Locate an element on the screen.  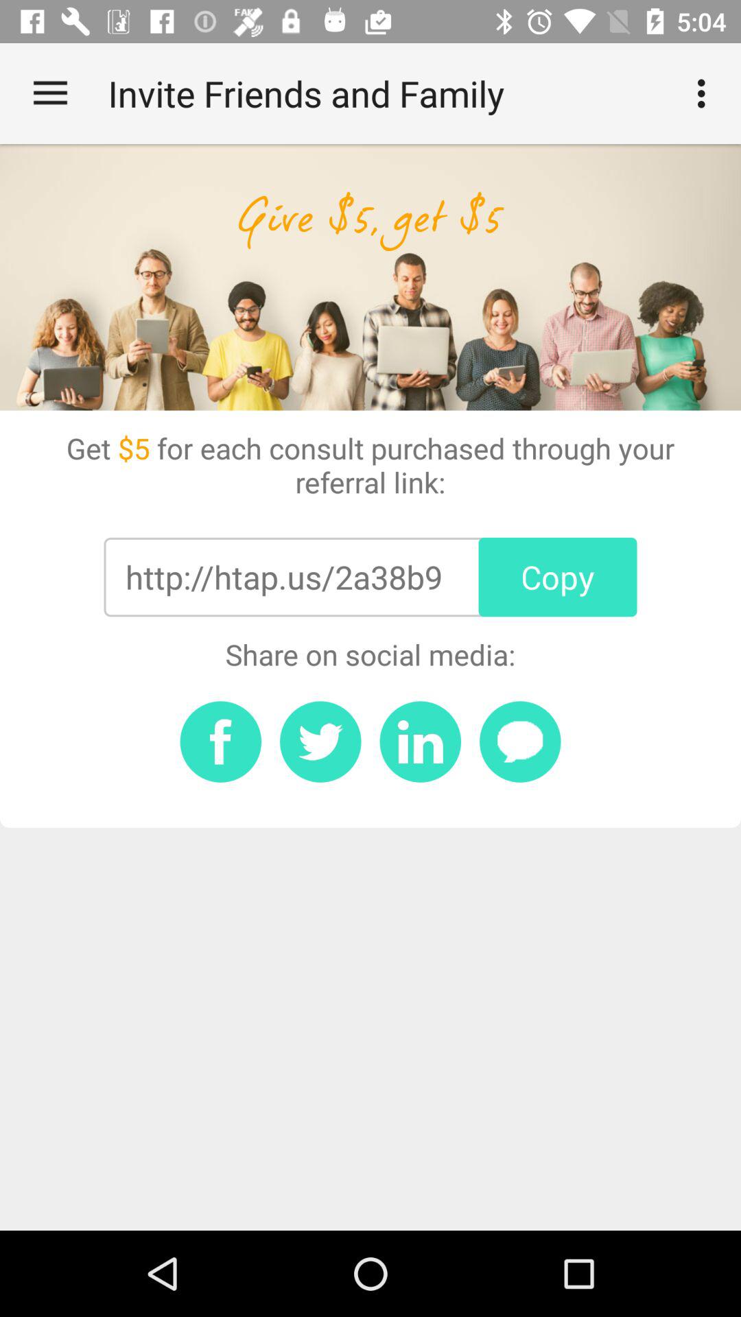
share on linkedin is located at coordinates (420, 741).